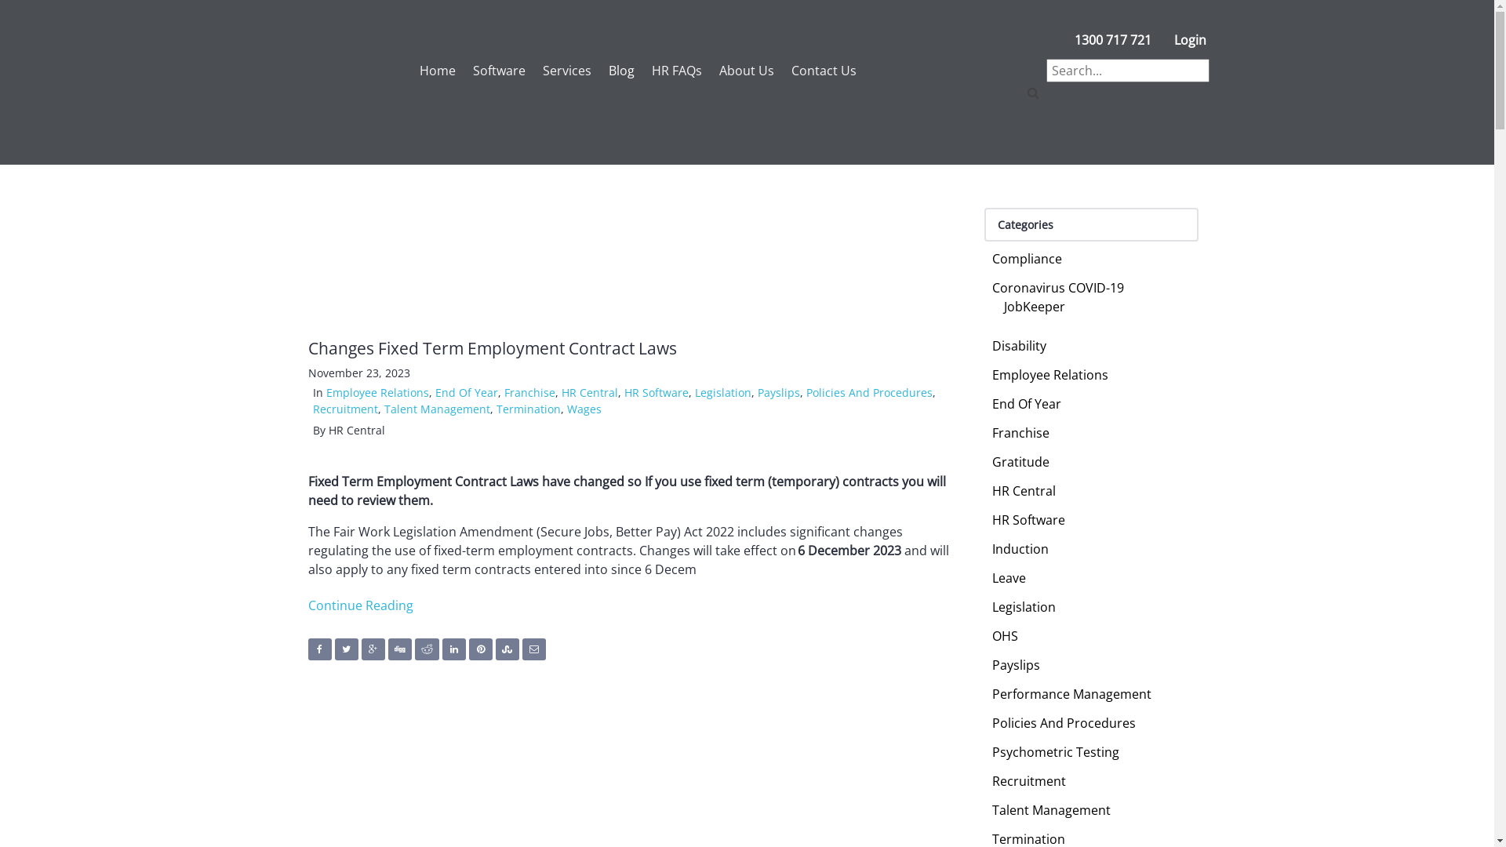  What do you see at coordinates (433, 71) in the screenshot?
I see `Home` at bounding box center [433, 71].